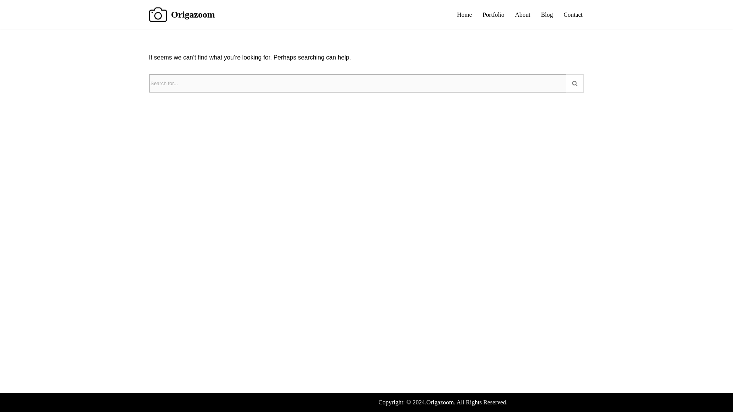  Describe the element at coordinates (493, 14) in the screenshot. I see `Portfolio` at that location.